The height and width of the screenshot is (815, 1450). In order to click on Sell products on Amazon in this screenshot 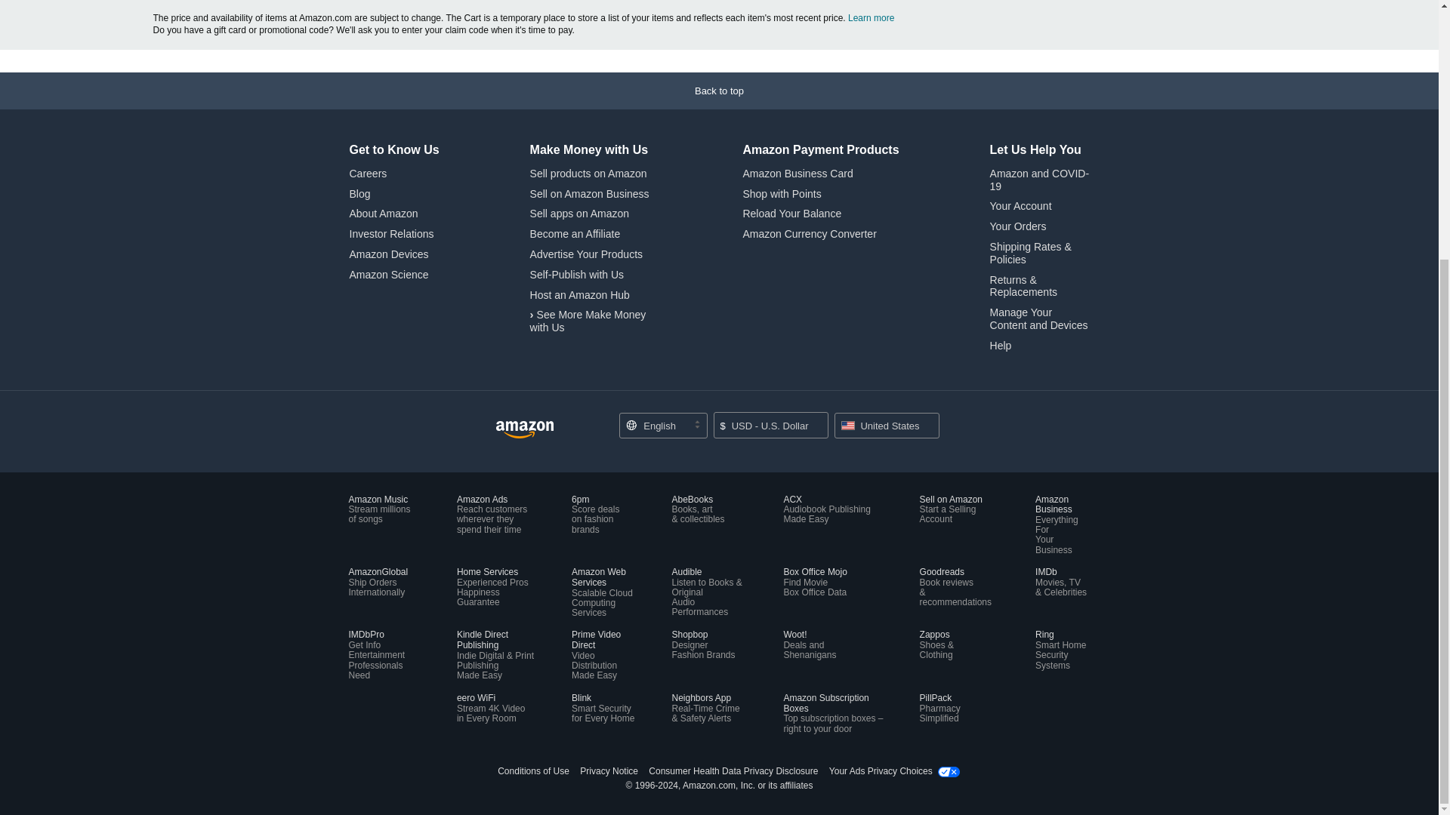, I will do `click(588, 174)`.